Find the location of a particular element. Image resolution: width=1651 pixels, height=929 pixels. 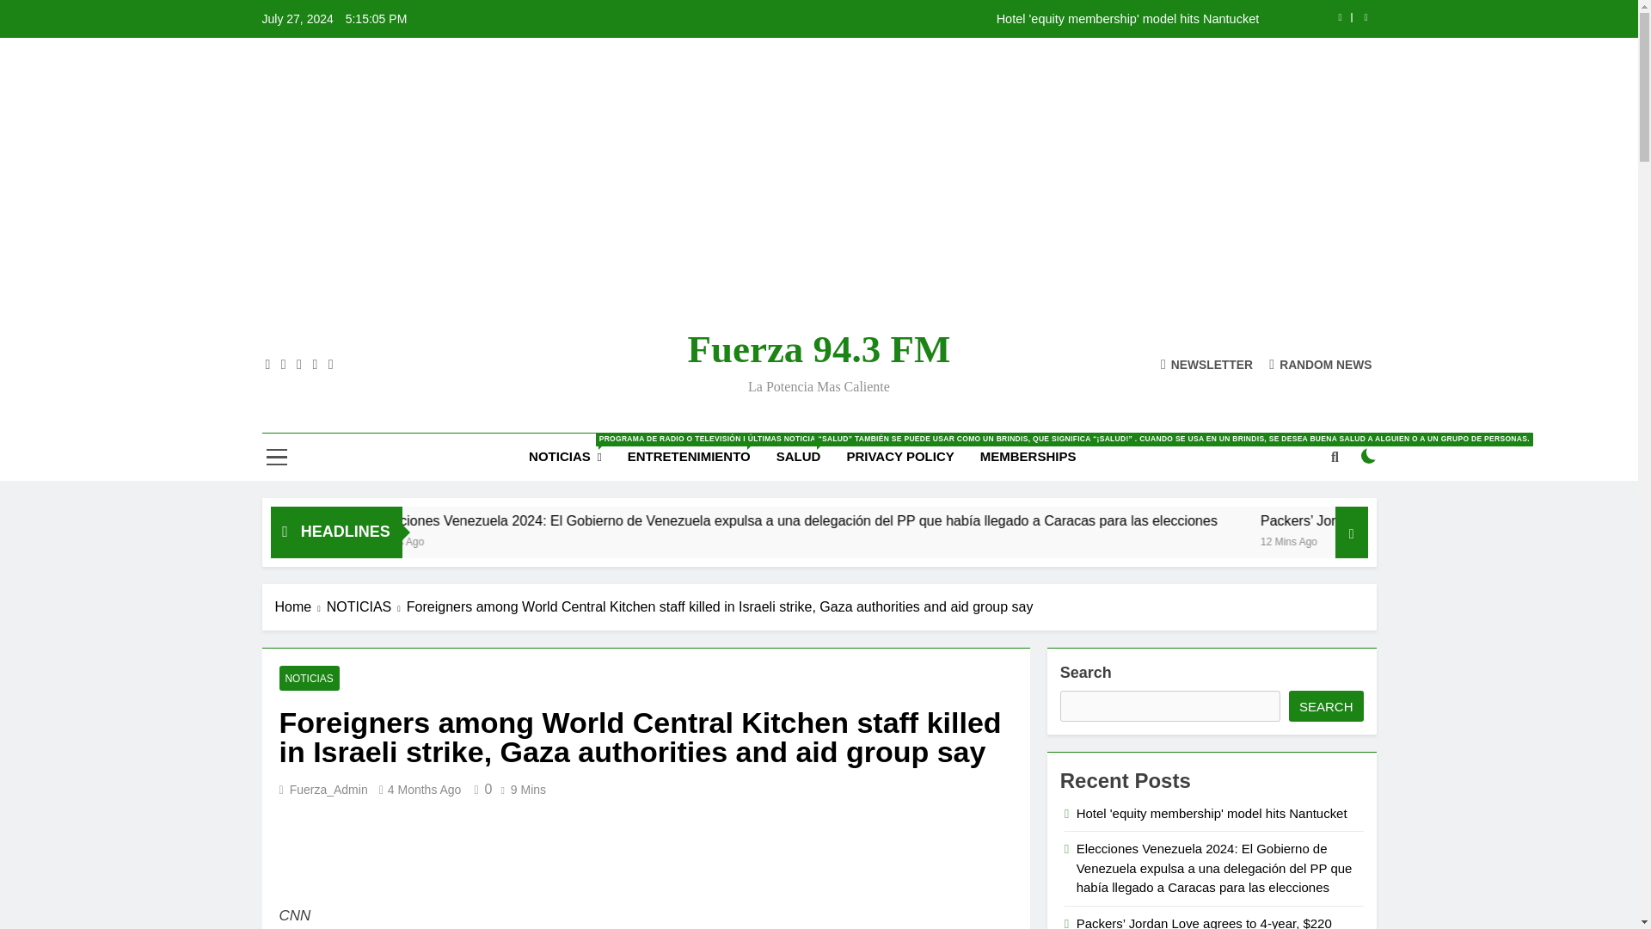

Hotel 'equity membership' model hits Nantucket is located at coordinates (396, 520).